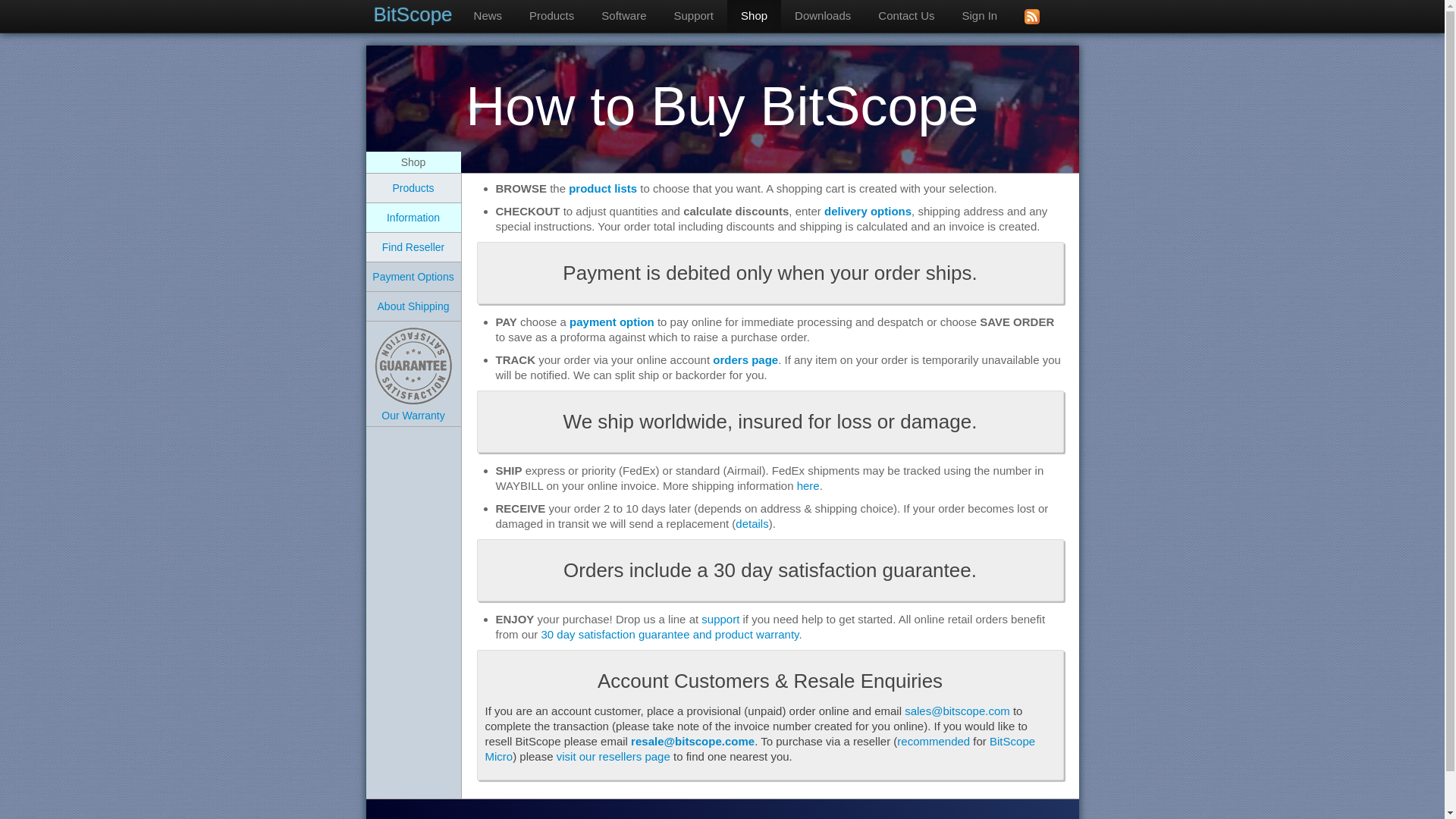  I want to click on Learn about warranties and refund policies., so click(413, 366).